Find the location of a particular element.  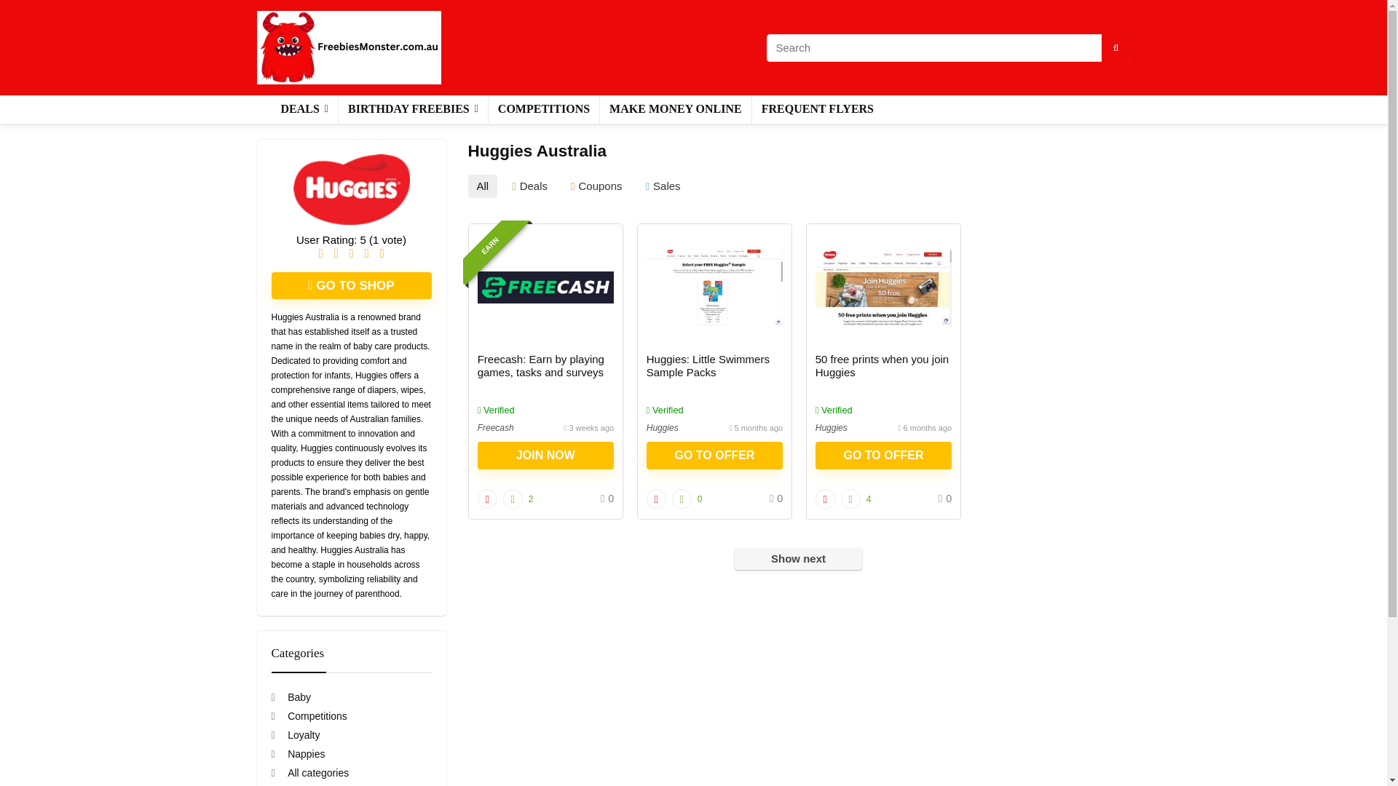

All categories is located at coordinates (309, 773).